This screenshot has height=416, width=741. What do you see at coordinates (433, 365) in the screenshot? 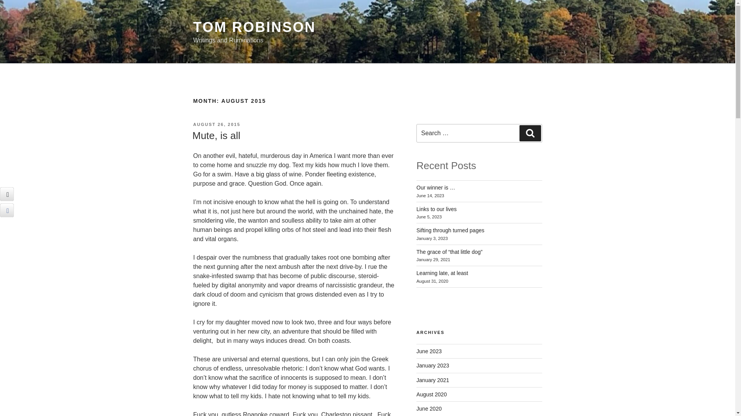
I see `January 2023` at bounding box center [433, 365].